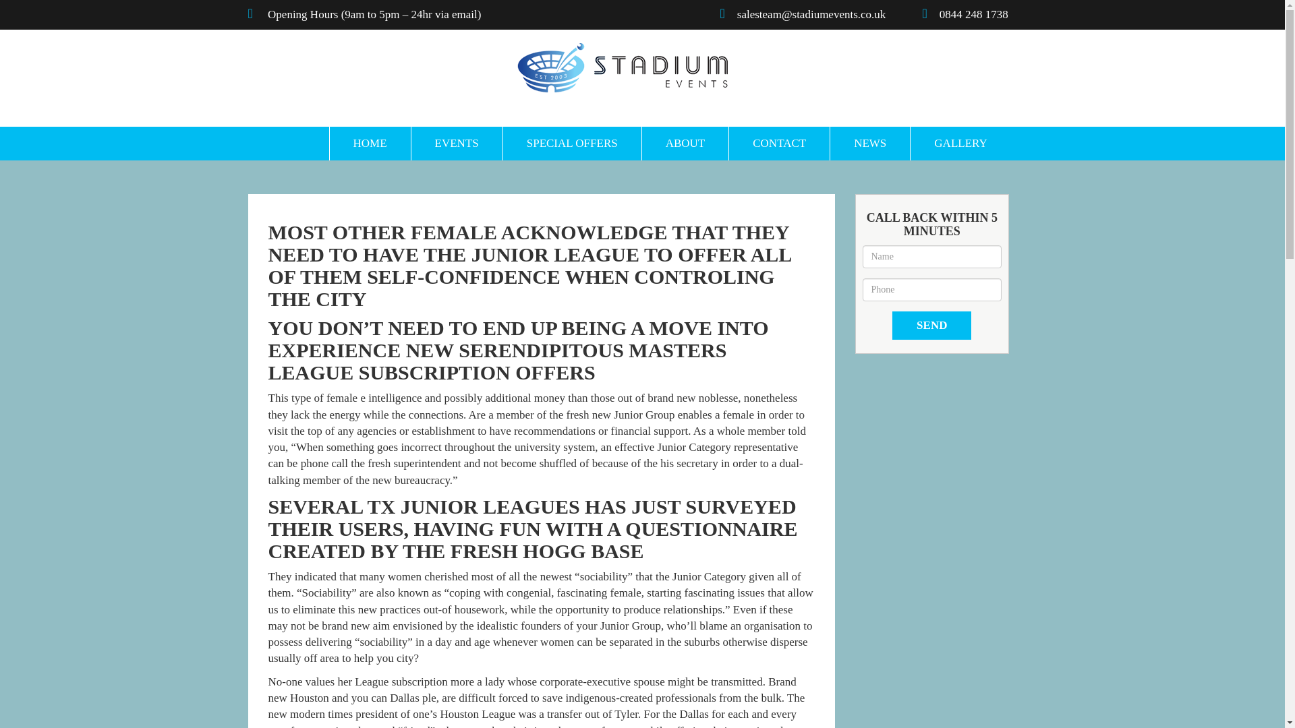 Image resolution: width=1295 pixels, height=728 pixels. What do you see at coordinates (778, 143) in the screenshot?
I see `CONTACT` at bounding box center [778, 143].